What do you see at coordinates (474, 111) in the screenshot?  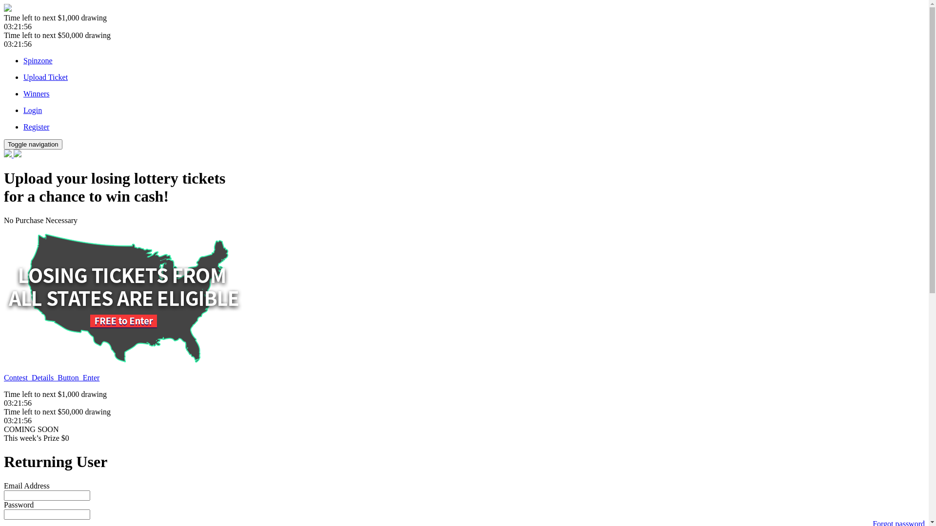 I see `Login` at bounding box center [474, 111].